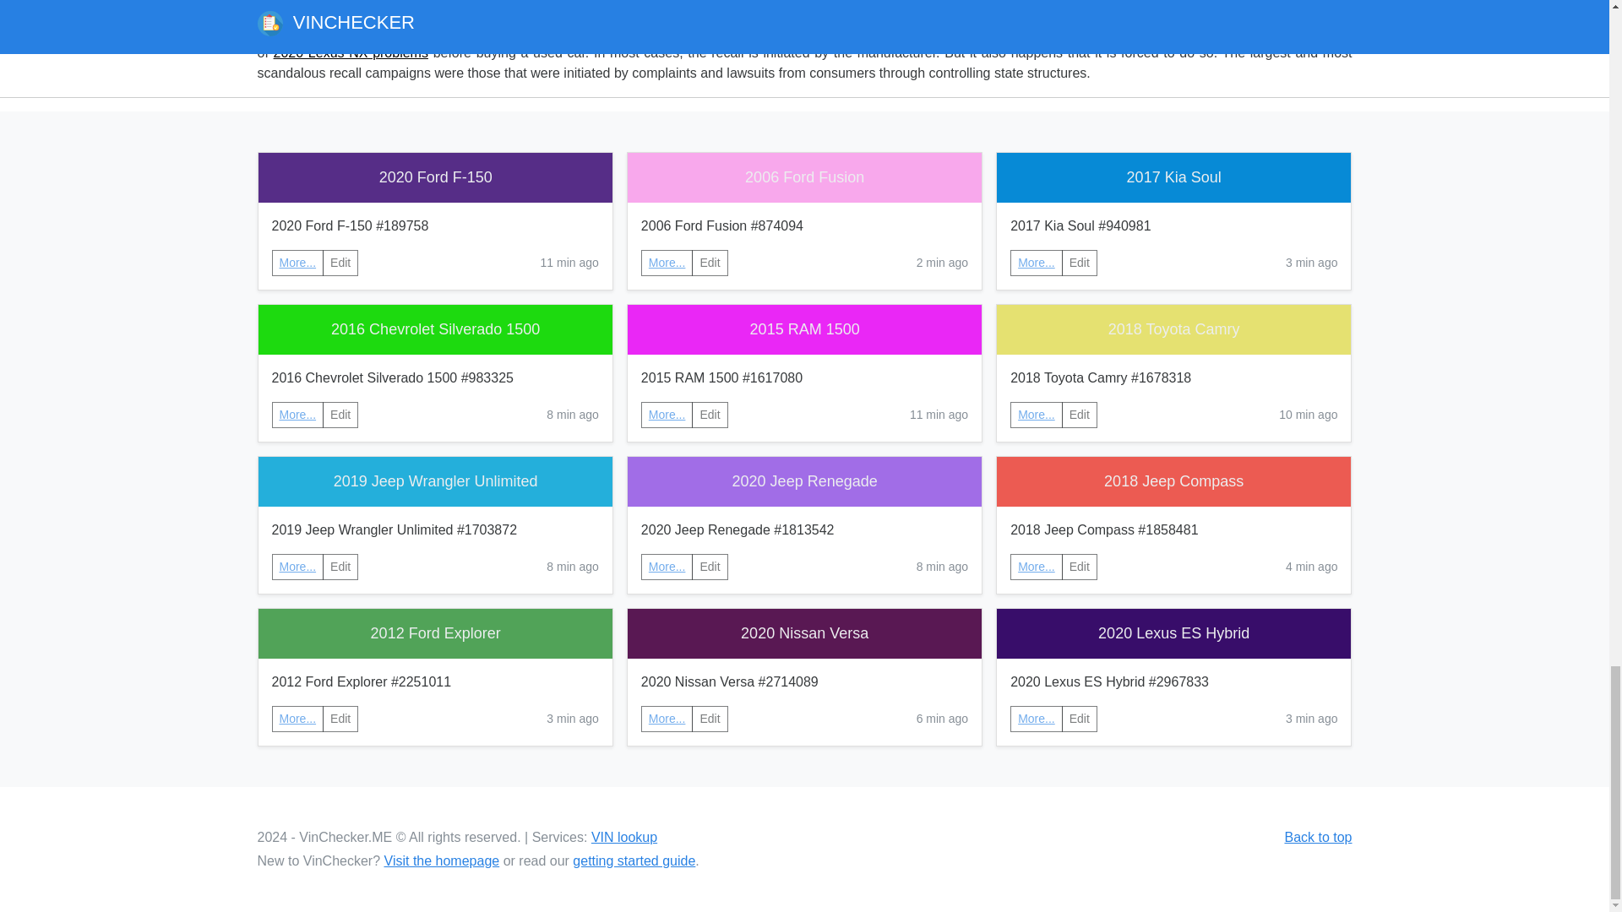 The height and width of the screenshot is (912, 1622). I want to click on More..., so click(667, 414).